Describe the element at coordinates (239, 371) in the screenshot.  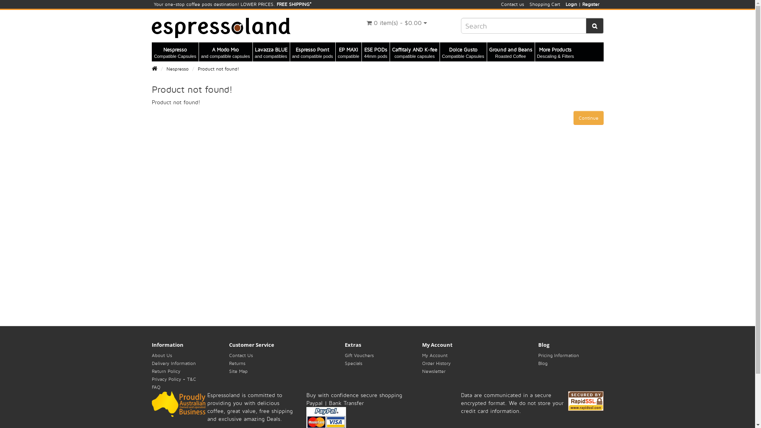
I see `Site Map` at that location.